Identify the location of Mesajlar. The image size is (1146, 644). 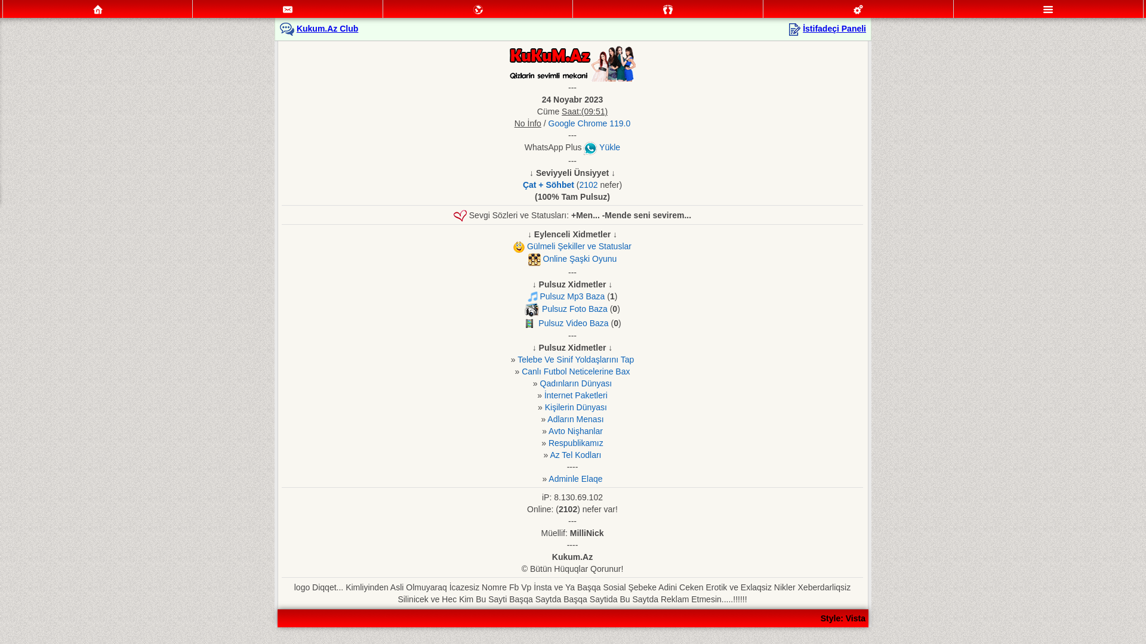
(288, 10).